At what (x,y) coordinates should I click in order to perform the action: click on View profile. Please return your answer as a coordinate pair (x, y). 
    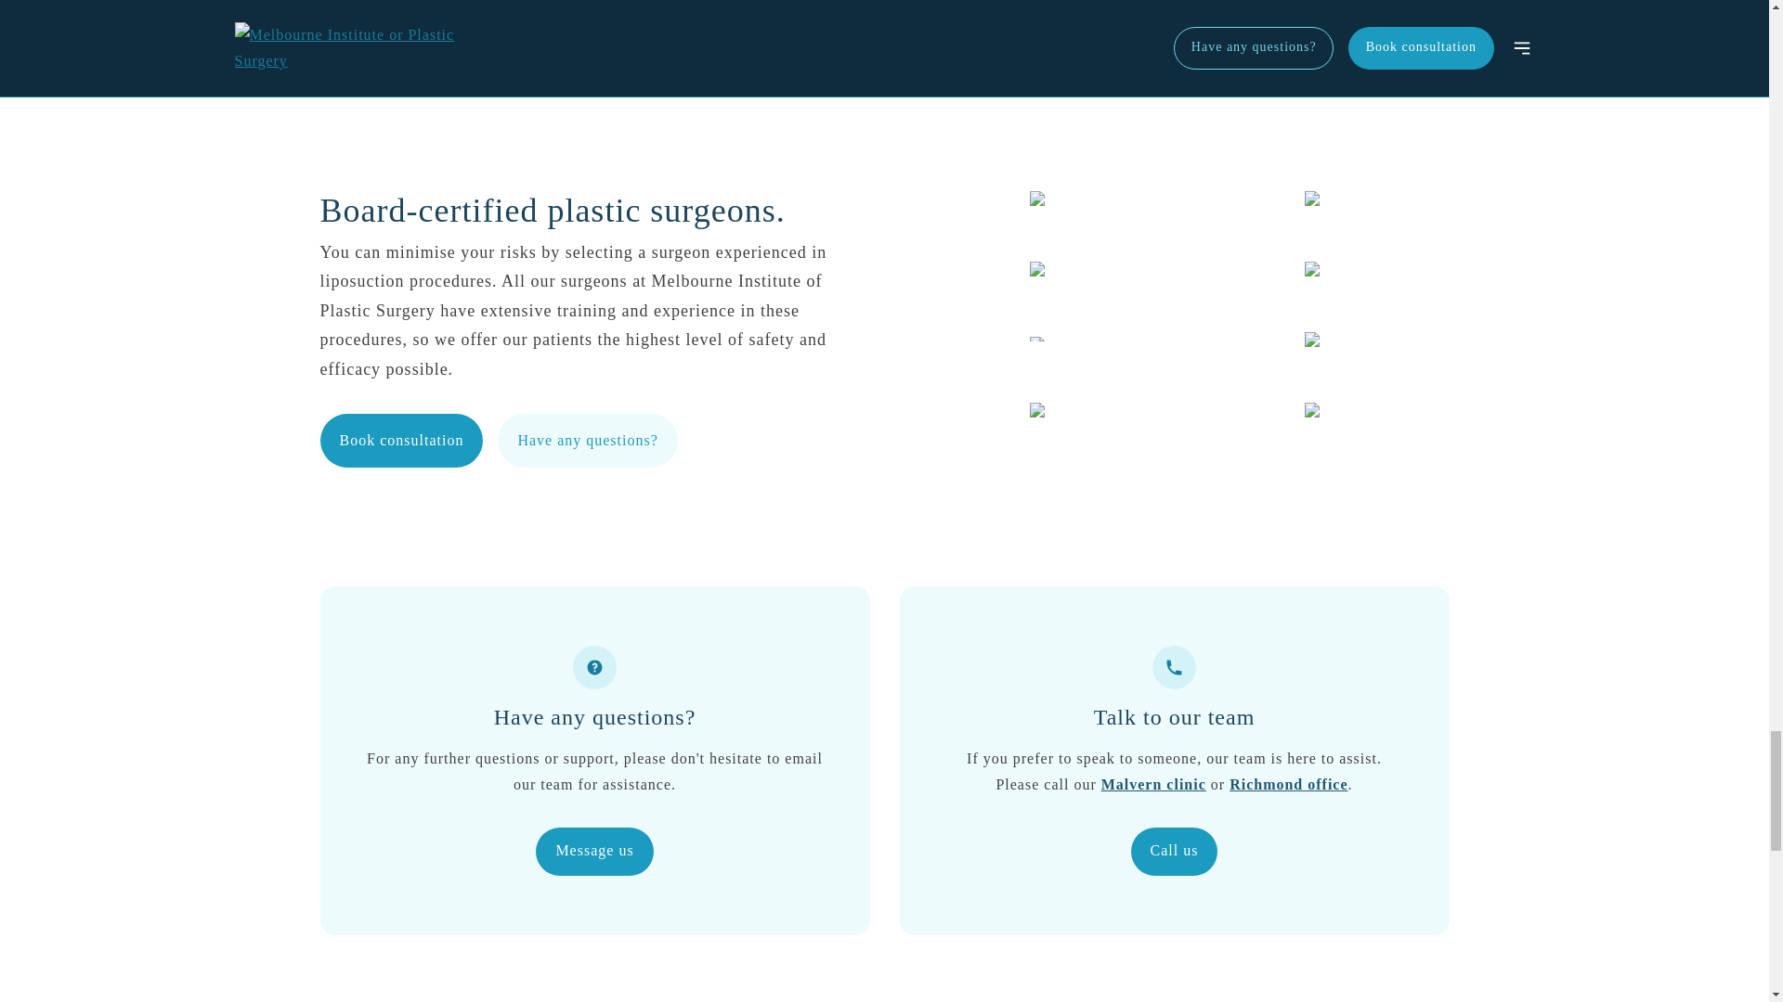
    Looking at the image, I should click on (379, 53).